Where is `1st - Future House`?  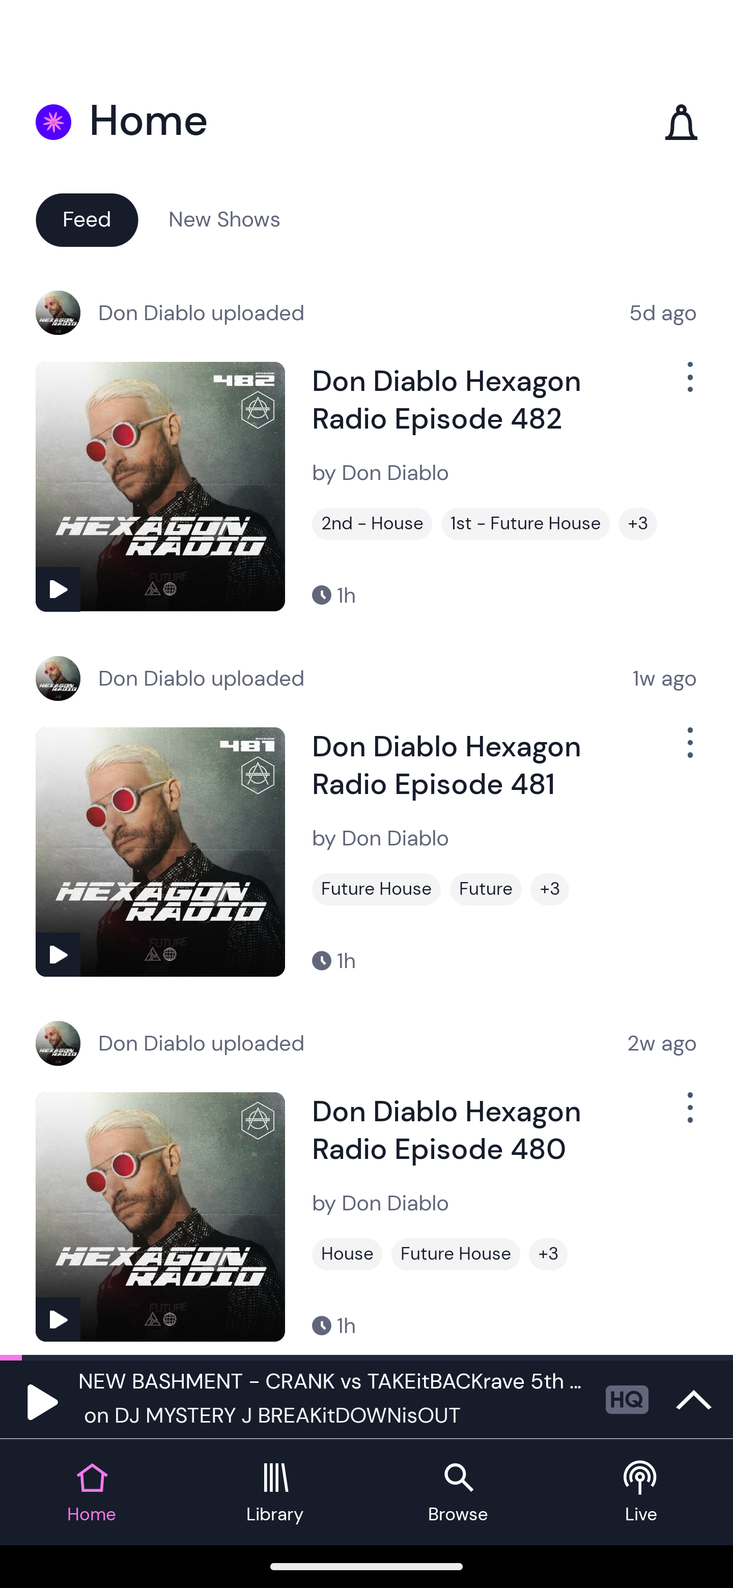
1st - Future House is located at coordinates (525, 524).